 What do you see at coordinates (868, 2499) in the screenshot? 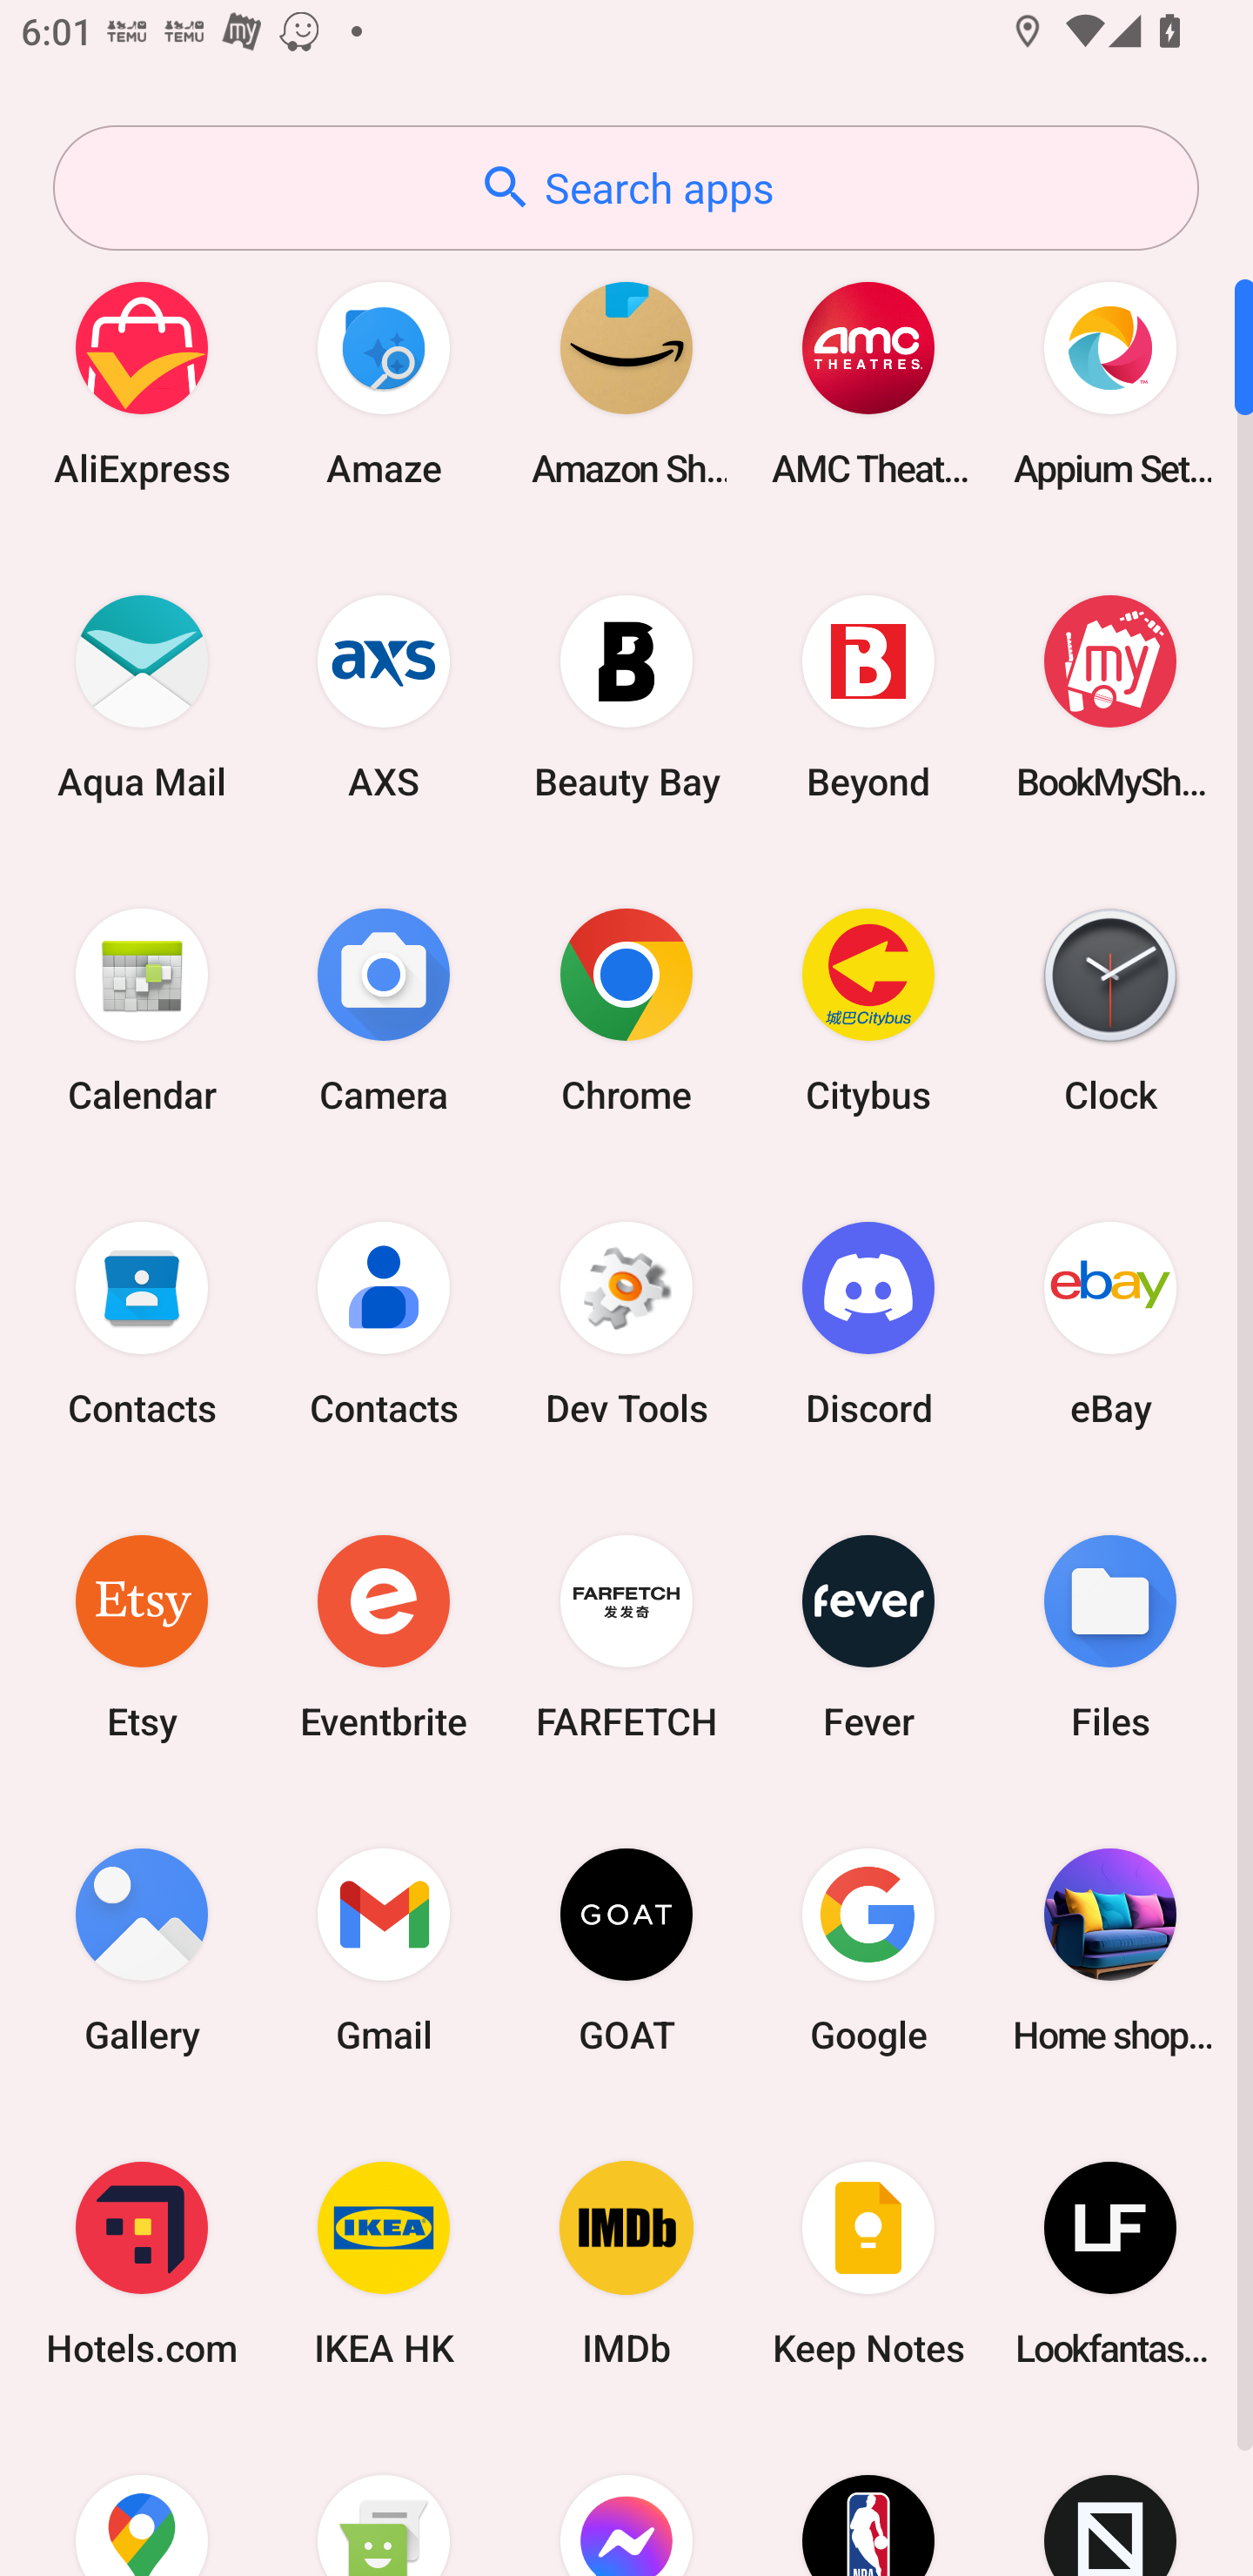
I see `NBA` at bounding box center [868, 2499].